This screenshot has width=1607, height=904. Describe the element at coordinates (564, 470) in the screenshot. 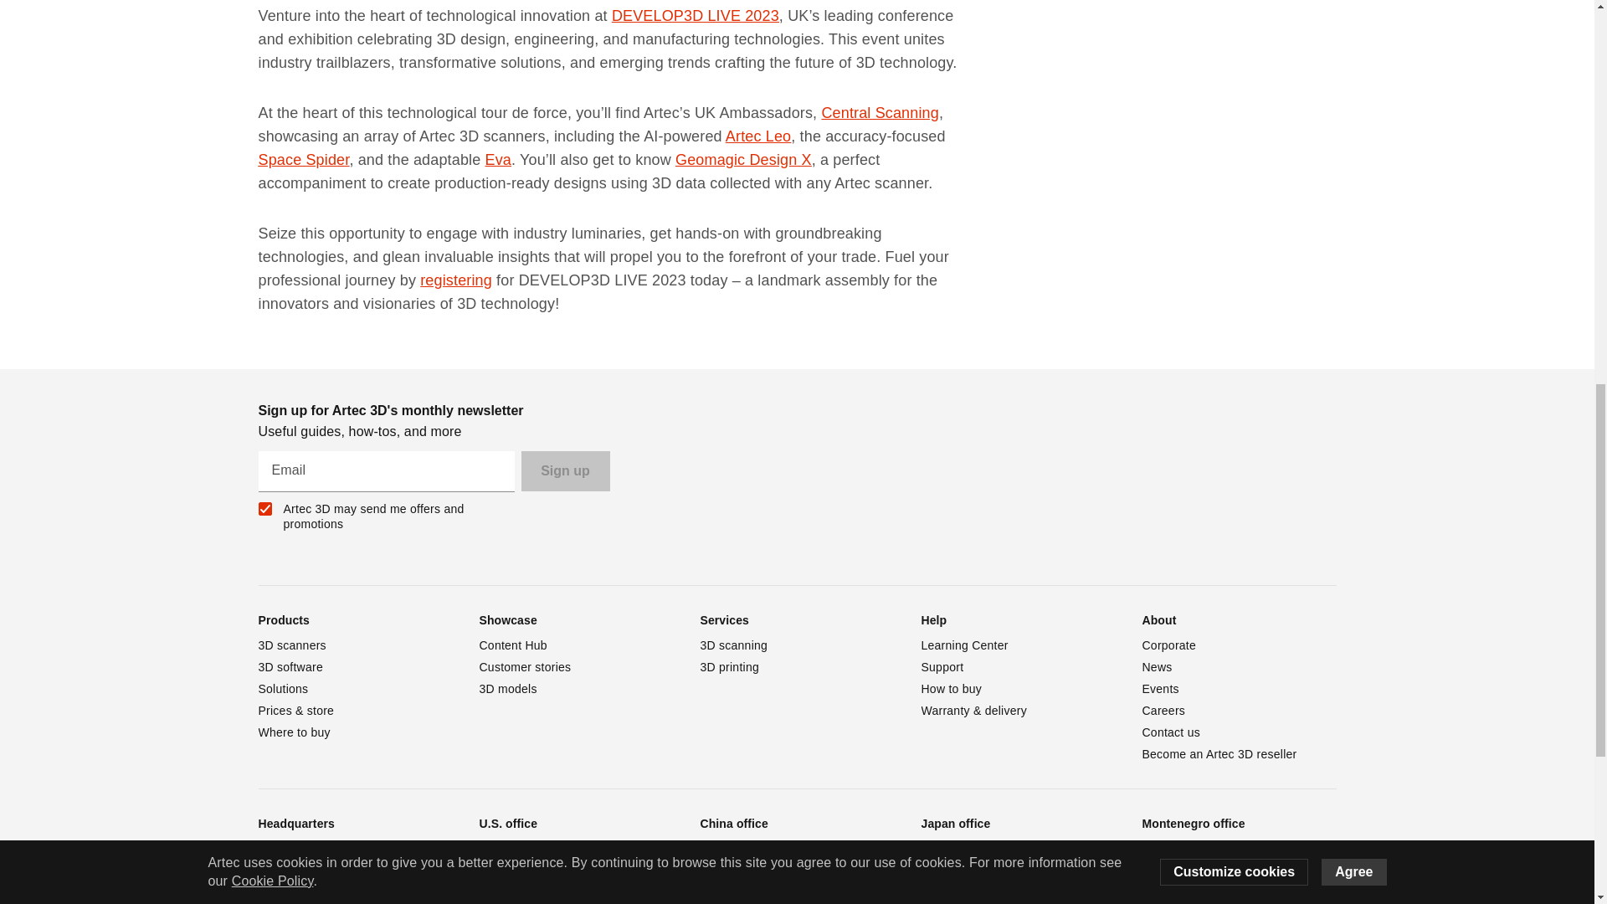

I see `Sign up` at that location.